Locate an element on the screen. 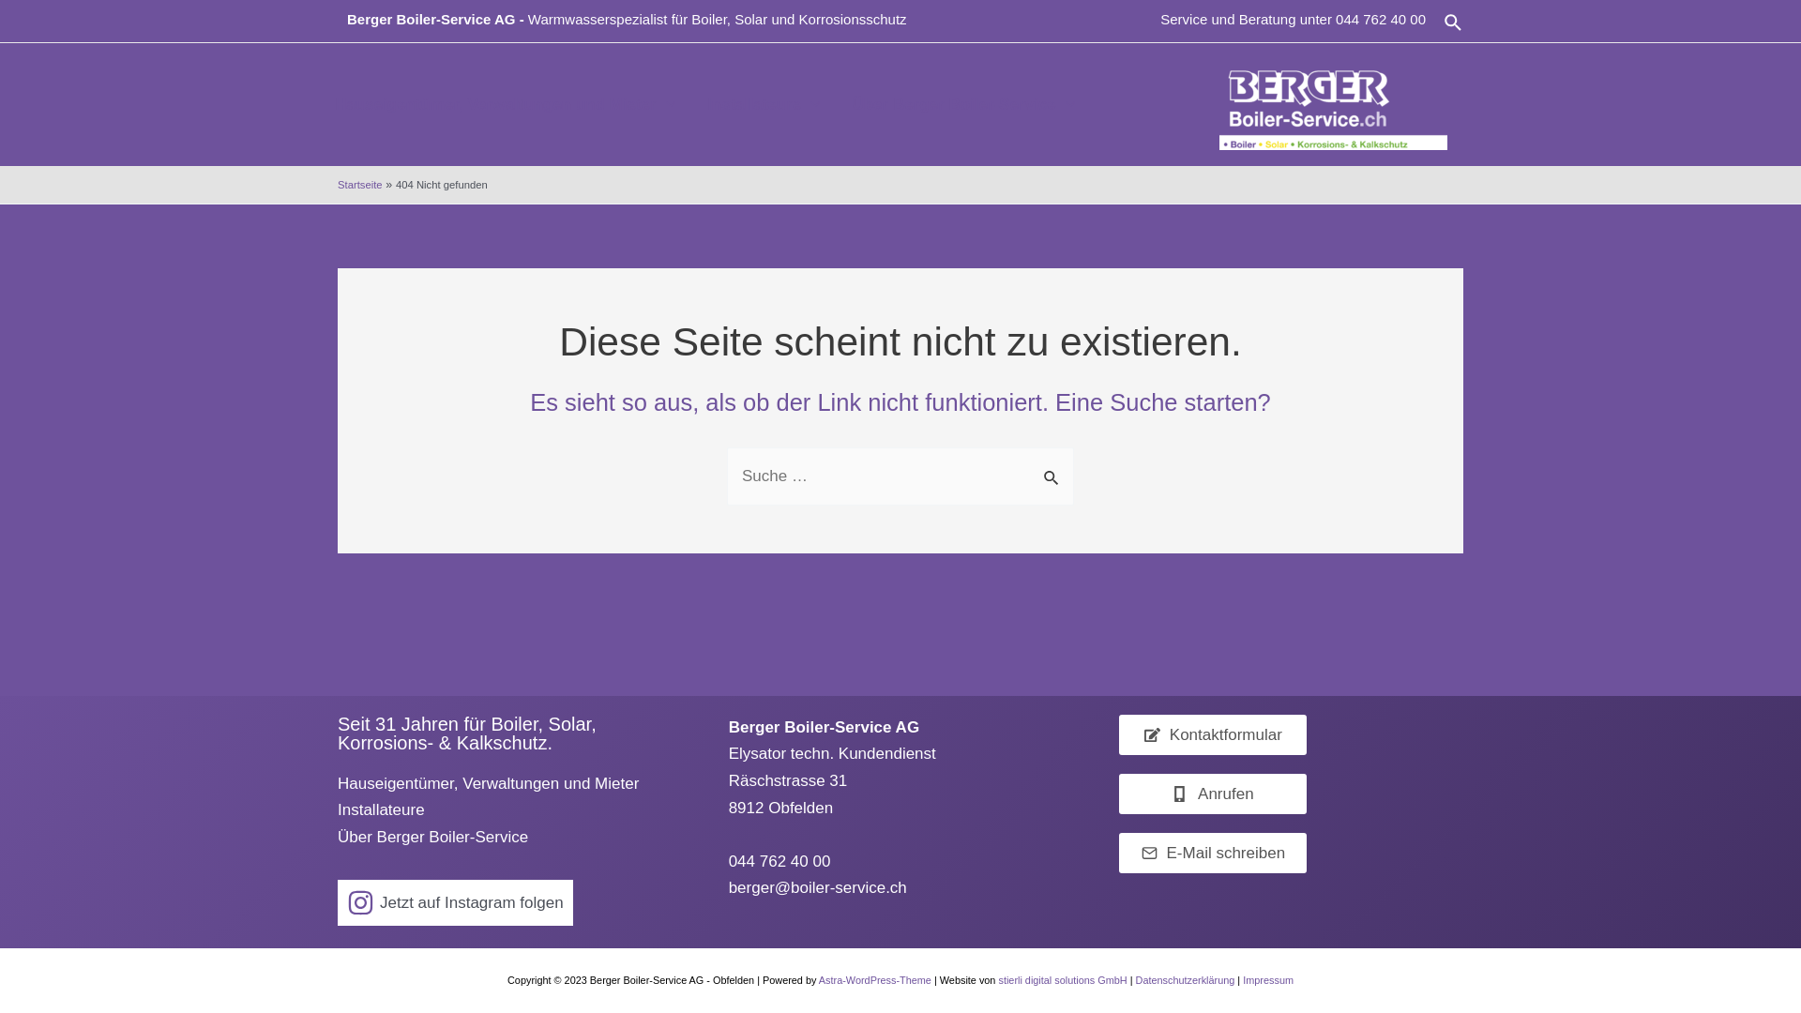  Suche is located at coordinates (1052, 467).